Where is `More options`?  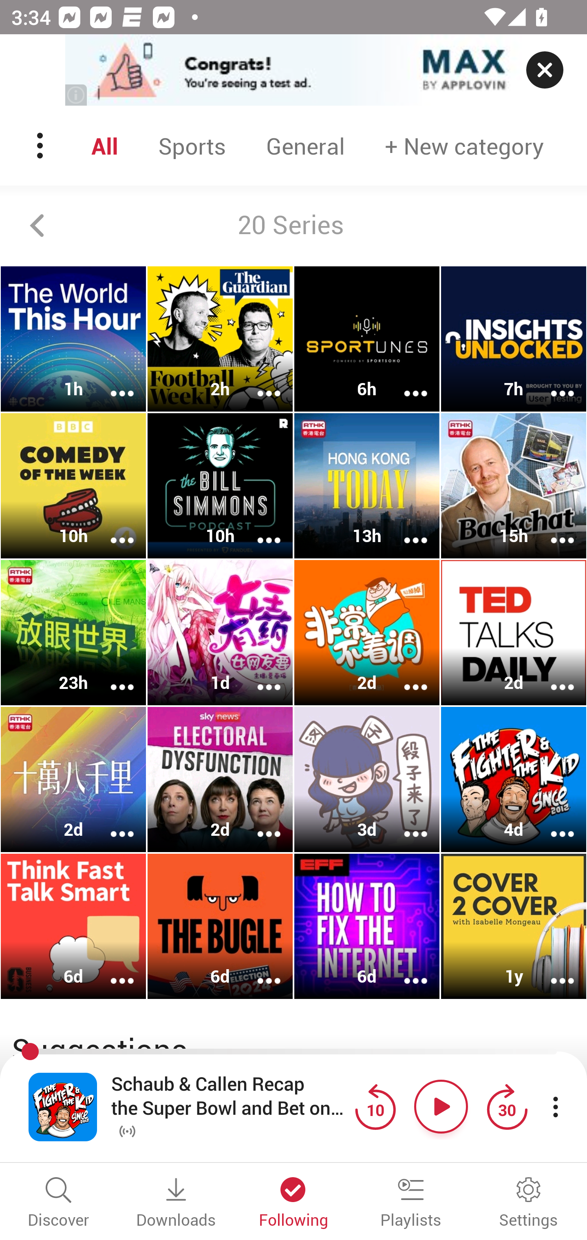
More options is located at coordinates (552, 823).